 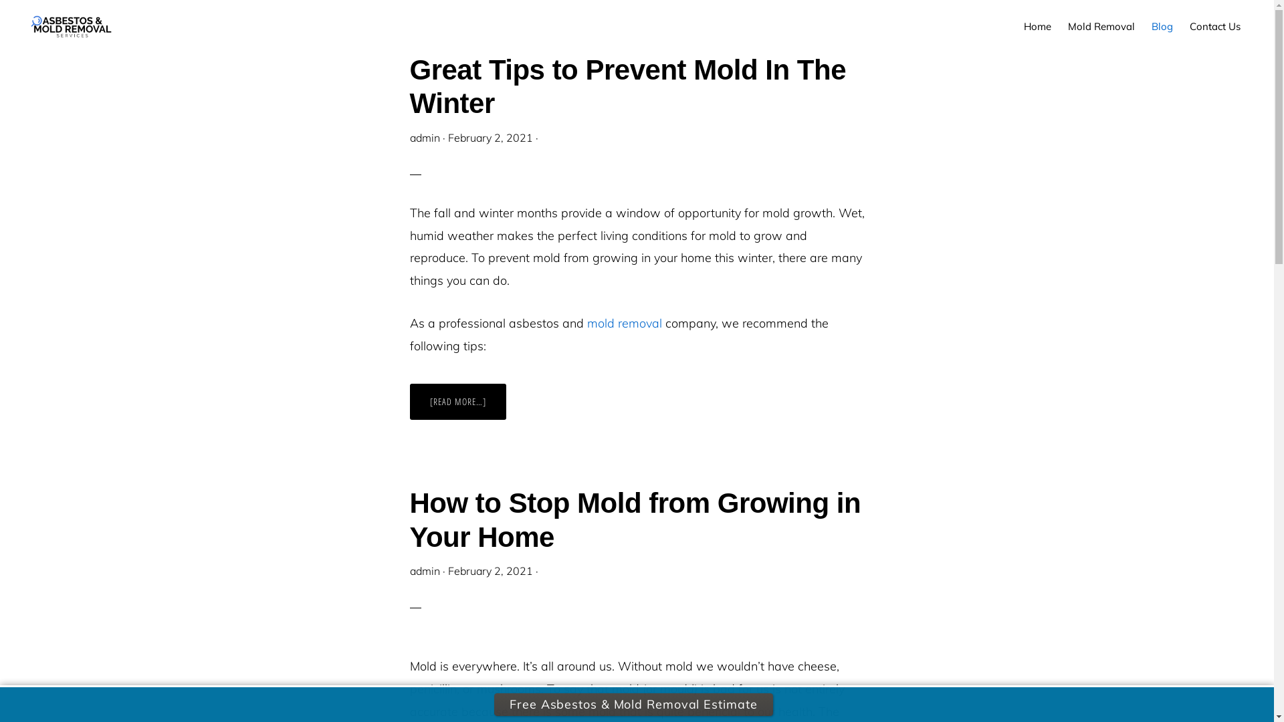 I want to click on Contact Us, so click(x=1215, y=27).